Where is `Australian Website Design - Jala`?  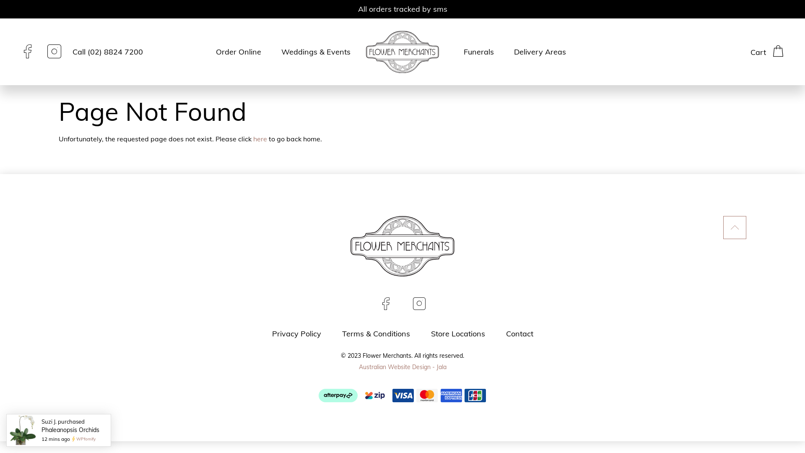
Australian Website Design - Jala is located at coordinates (402, 367).